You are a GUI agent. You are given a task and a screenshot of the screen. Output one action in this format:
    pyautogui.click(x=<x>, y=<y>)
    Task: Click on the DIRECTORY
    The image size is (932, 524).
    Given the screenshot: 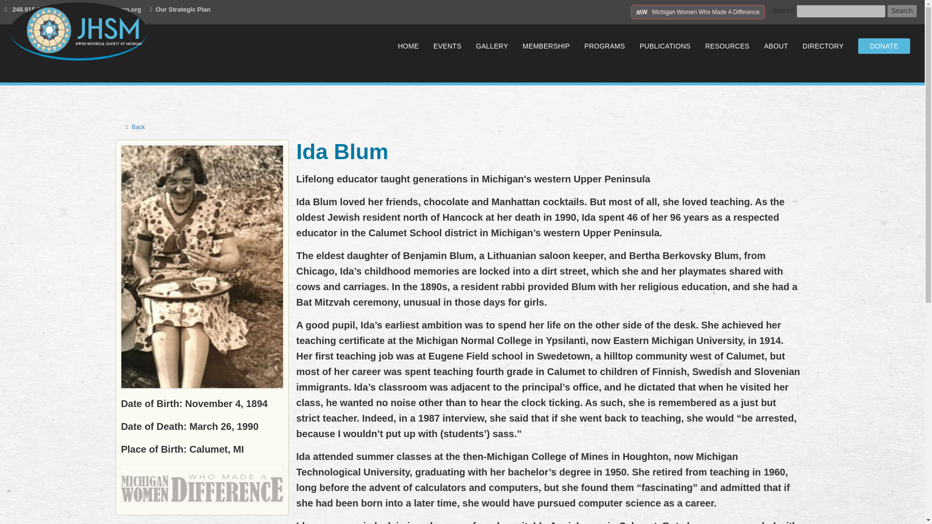 What is the action you would take?
    pyautogui.click(x=830, y=46)
    